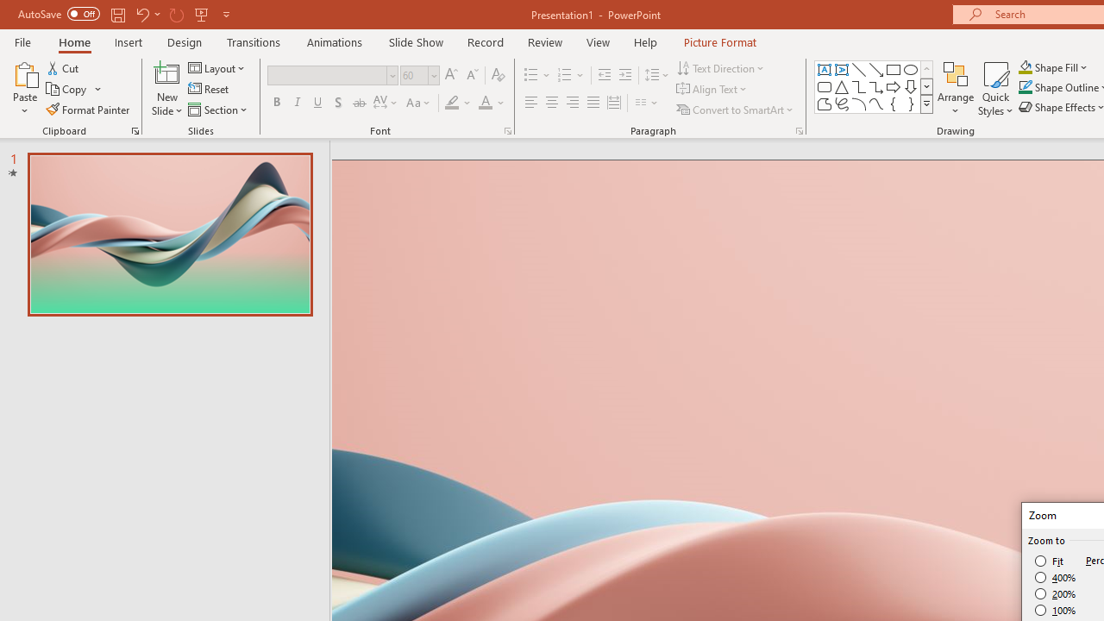 The height and width of the screenshot is (621, 1104). What do you see at coordinates (911, 103) in the screenshot?
I see `Right Brace` at bounding box center [911, 103].